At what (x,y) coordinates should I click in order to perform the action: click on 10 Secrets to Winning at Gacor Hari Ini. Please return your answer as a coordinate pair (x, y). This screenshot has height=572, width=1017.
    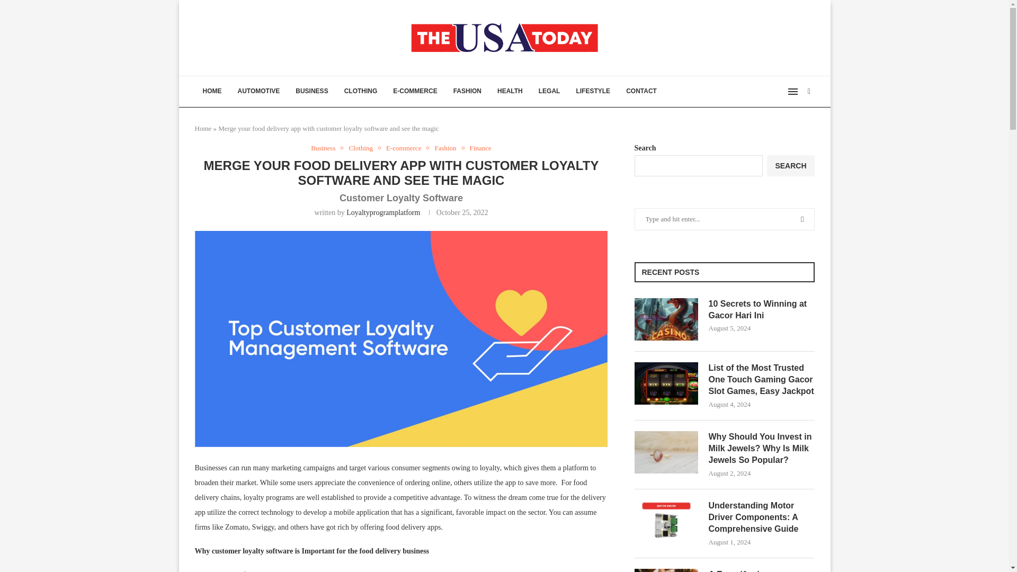
    Looking at the image, I should click on (762, 310).